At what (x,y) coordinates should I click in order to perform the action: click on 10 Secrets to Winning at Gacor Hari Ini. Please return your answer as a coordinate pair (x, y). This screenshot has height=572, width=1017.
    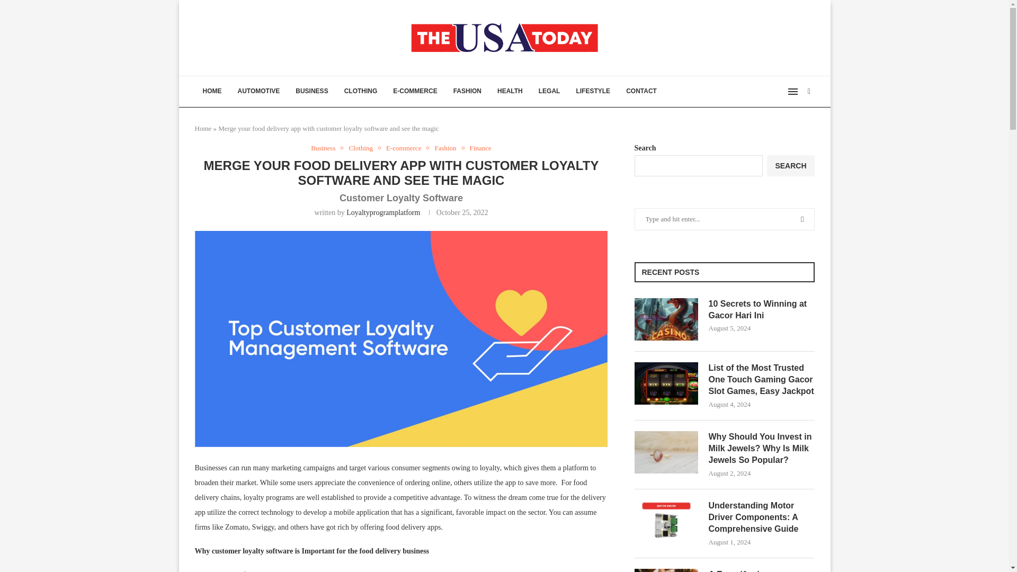
    Looking at the image, I should click on (762, 310).